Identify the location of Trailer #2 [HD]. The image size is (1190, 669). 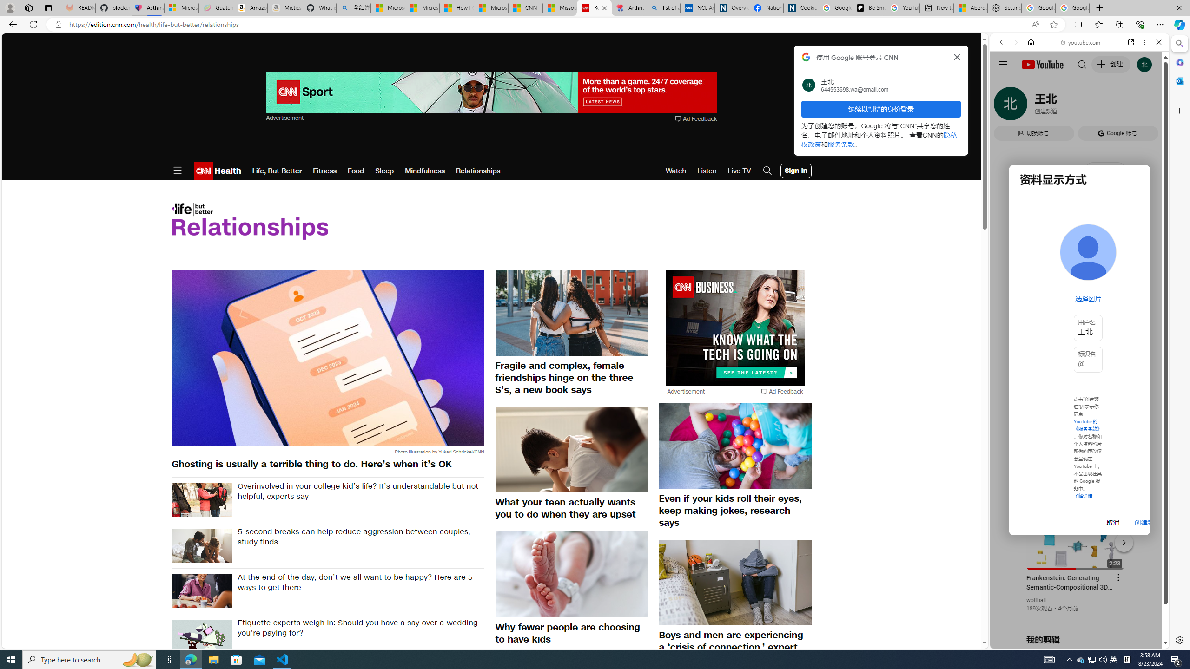
(1079, 275).